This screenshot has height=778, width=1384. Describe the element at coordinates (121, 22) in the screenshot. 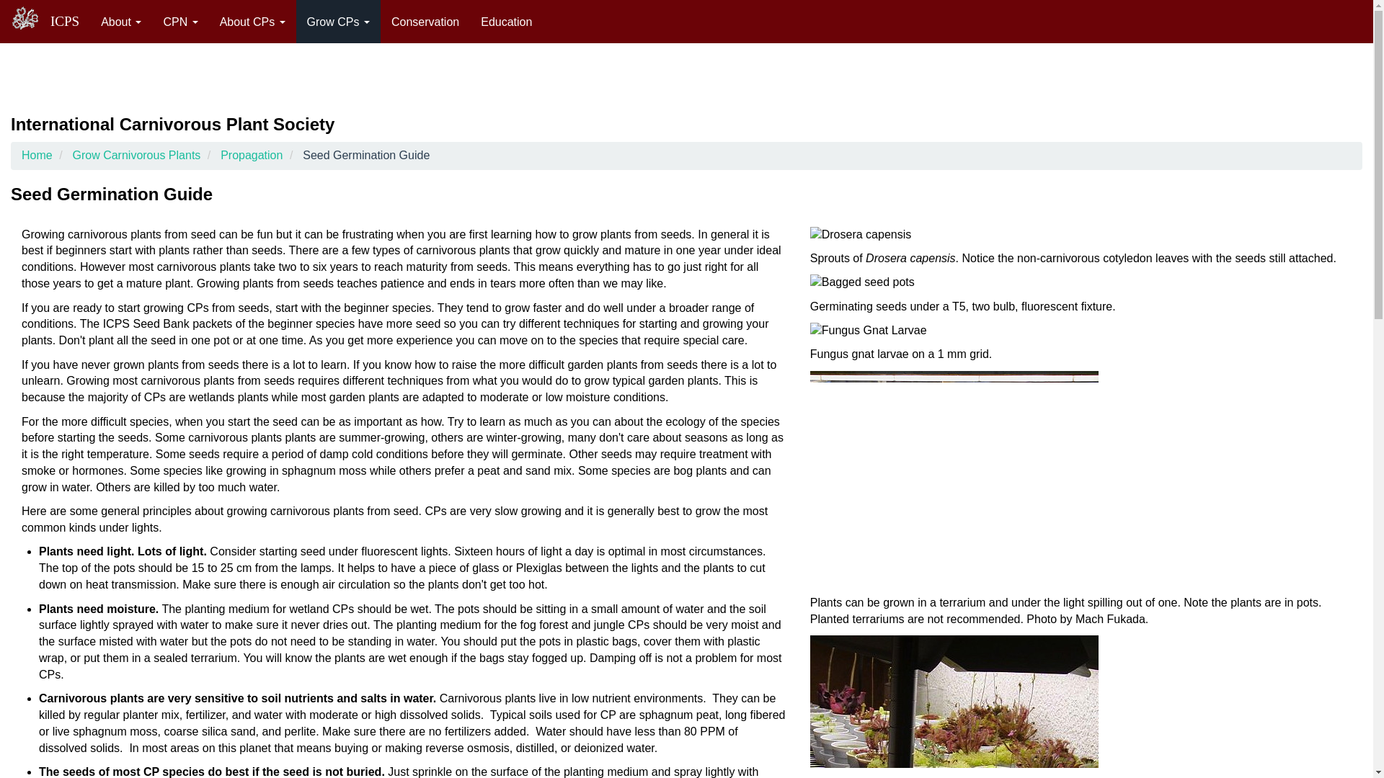

I see `About` at that location.